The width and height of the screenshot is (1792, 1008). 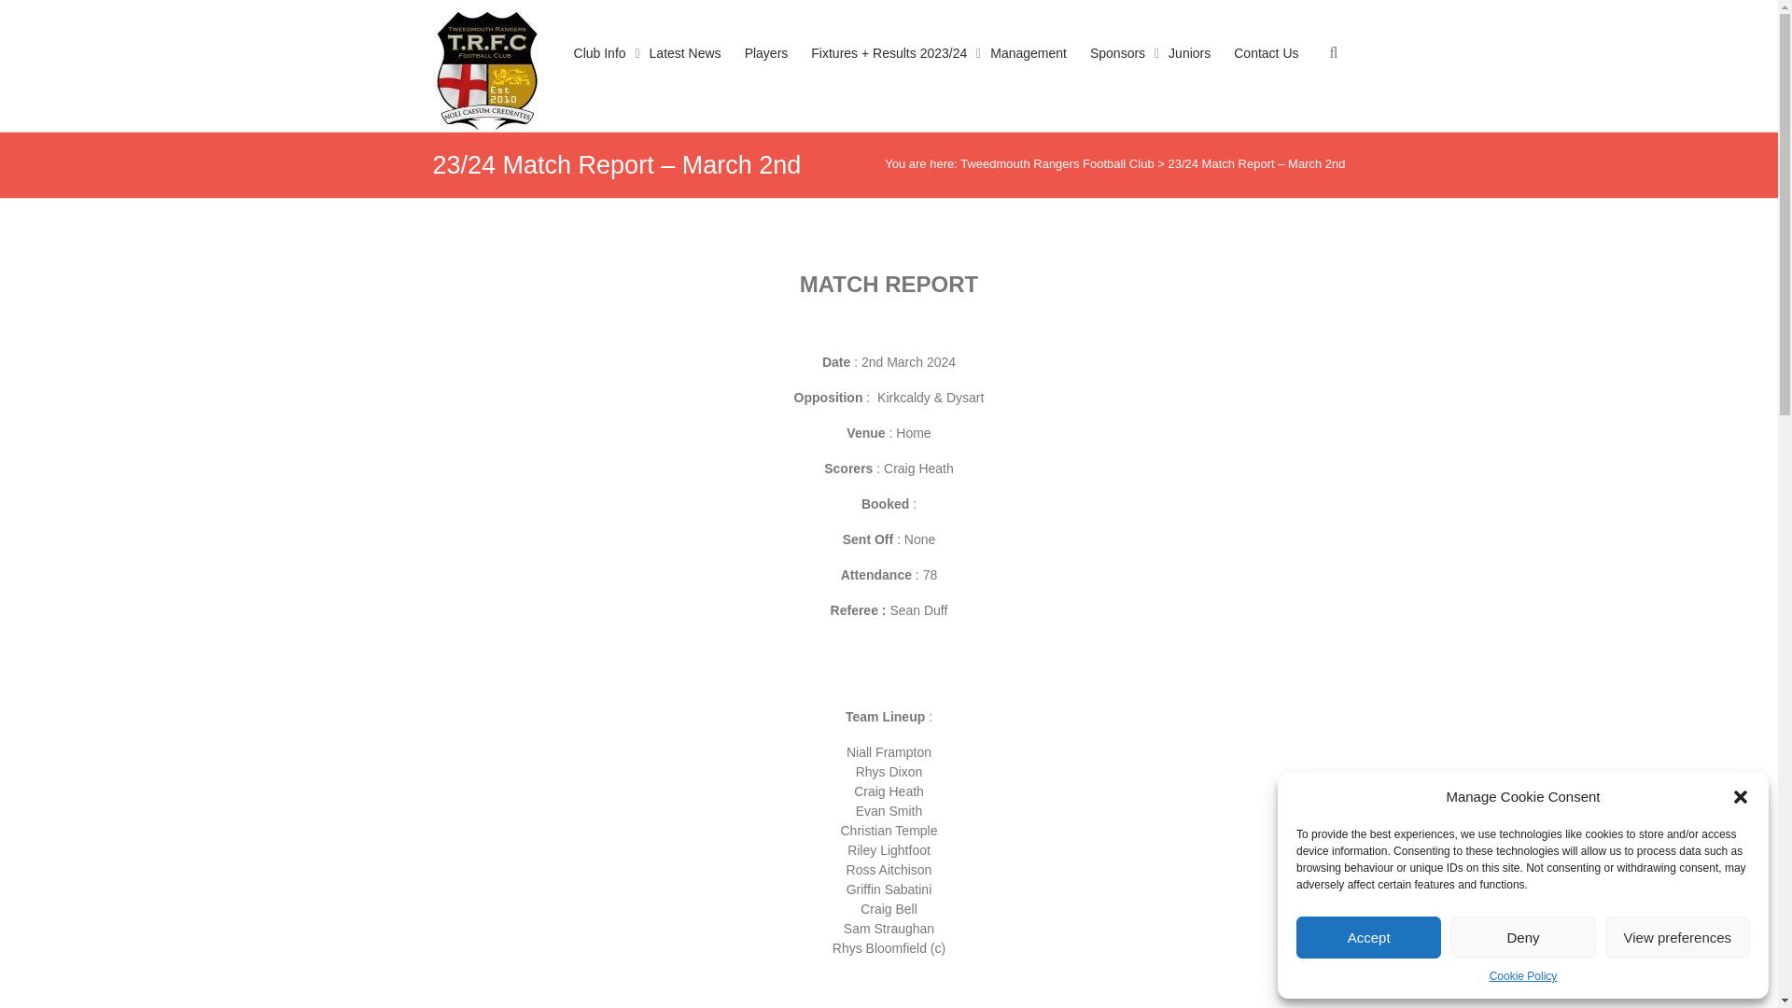 What do you see at coordinates (1116, 71) in the screenshot?
I see `Sponsors` at bounding box center [1116, 71].